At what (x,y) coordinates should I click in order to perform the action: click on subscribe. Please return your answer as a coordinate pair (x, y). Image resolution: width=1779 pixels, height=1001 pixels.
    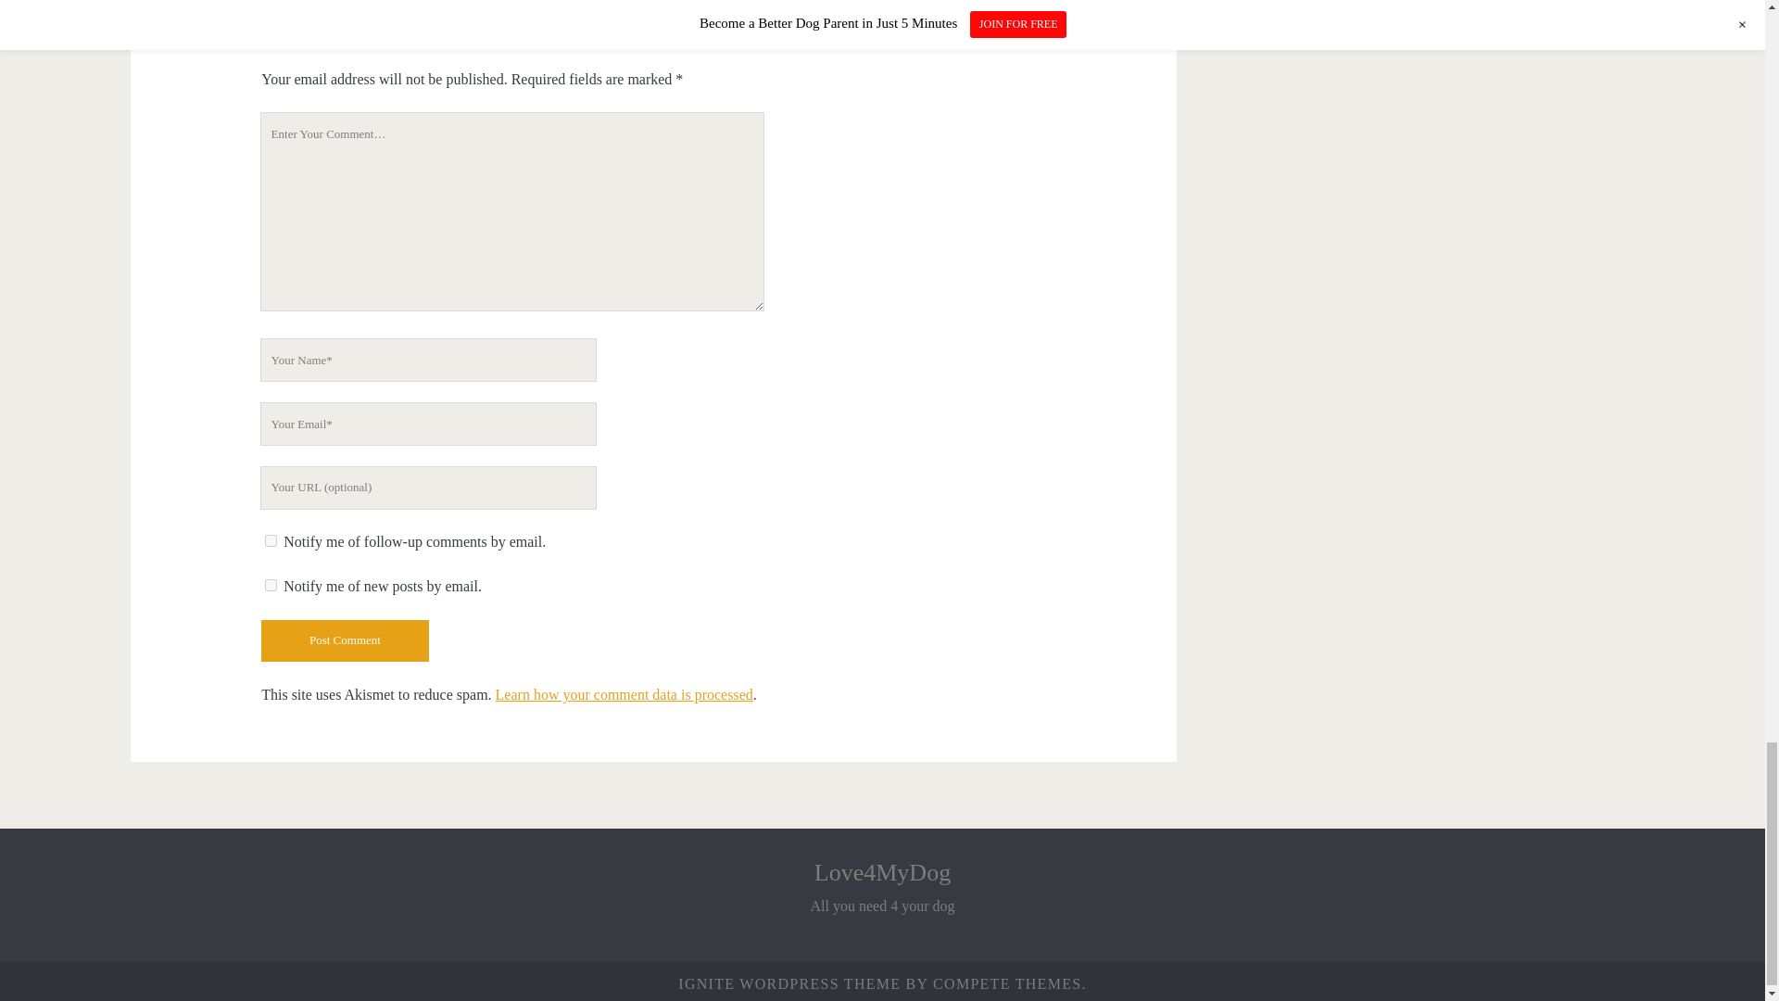
    Looking at the image, I should click on (271, 586).